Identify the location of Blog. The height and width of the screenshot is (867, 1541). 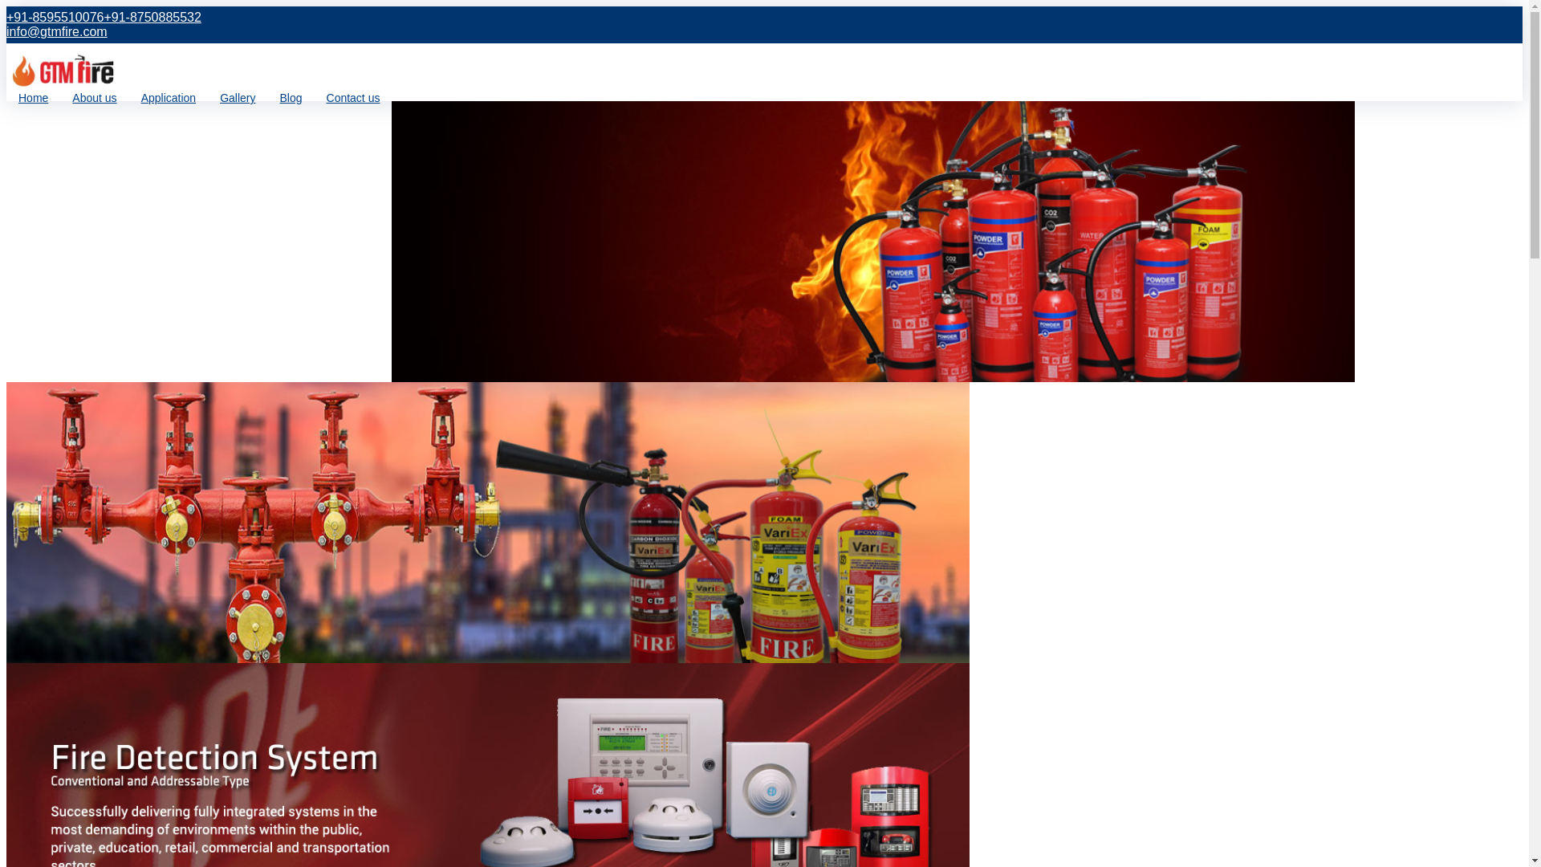
(291, 98).